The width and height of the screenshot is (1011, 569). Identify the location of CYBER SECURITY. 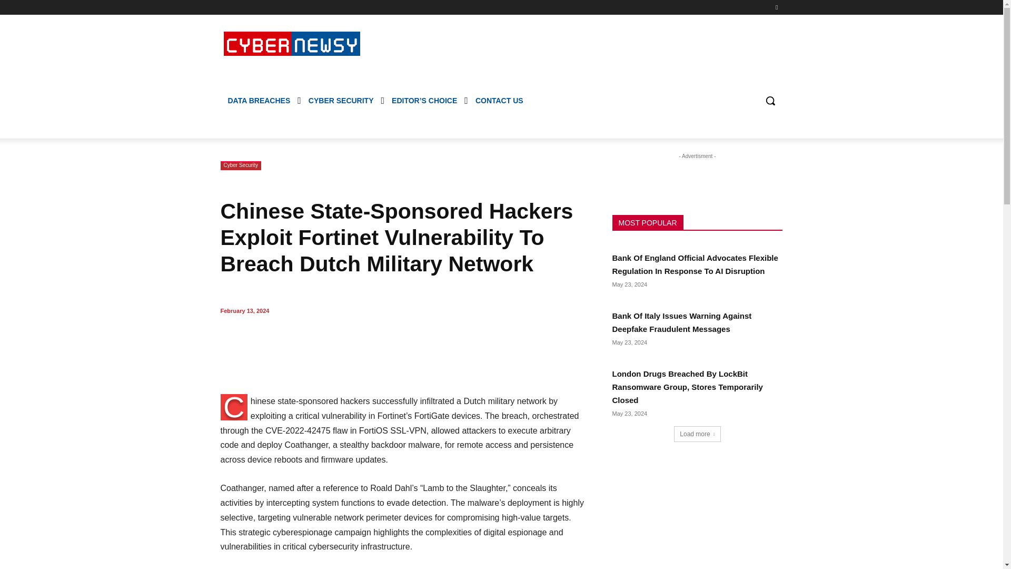
(341, 100).